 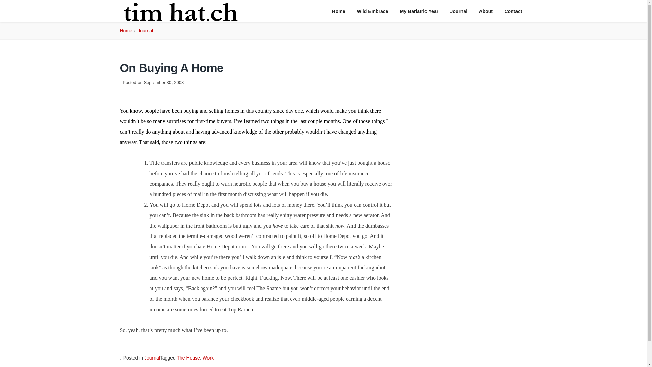 I want to click on Wild Embrace, so click(x=372, y=11).